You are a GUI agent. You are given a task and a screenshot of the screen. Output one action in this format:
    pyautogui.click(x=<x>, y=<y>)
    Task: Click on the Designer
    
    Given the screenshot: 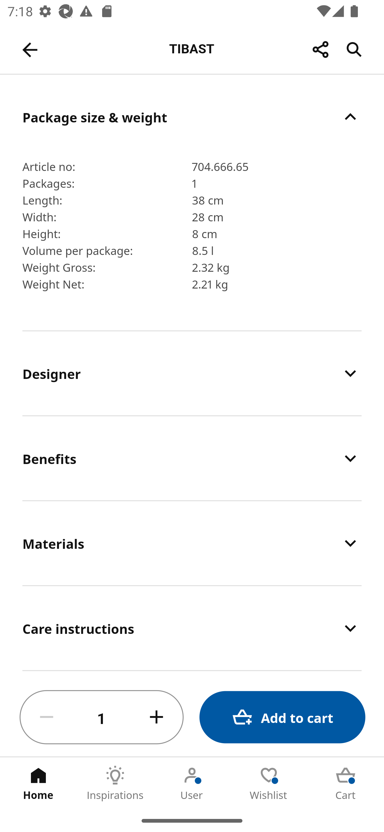 What is the action you would take?
    pyautogui.click(x=192, y=373)
    